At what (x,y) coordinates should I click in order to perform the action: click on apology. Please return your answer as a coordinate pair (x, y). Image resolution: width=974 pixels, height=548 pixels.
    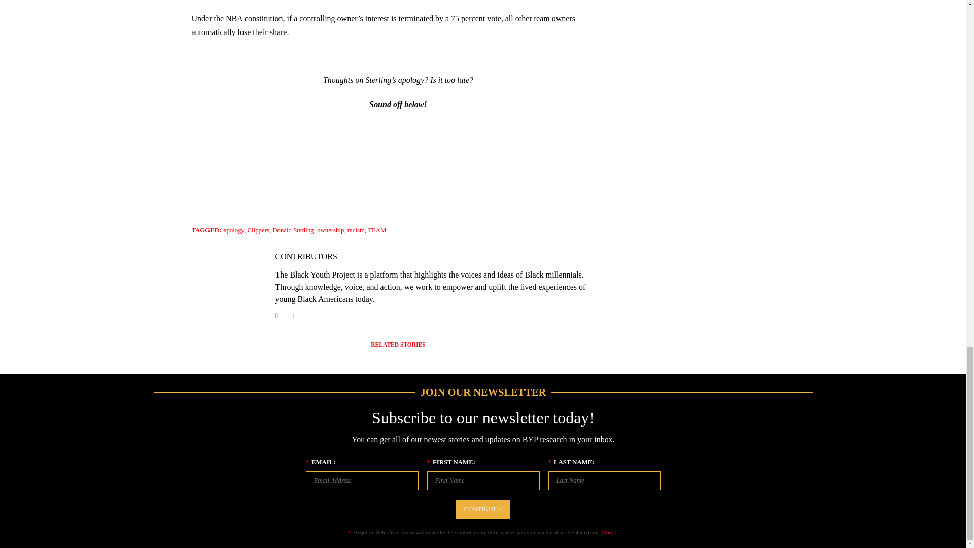
    Looking at the image, I should click on (234, 230).